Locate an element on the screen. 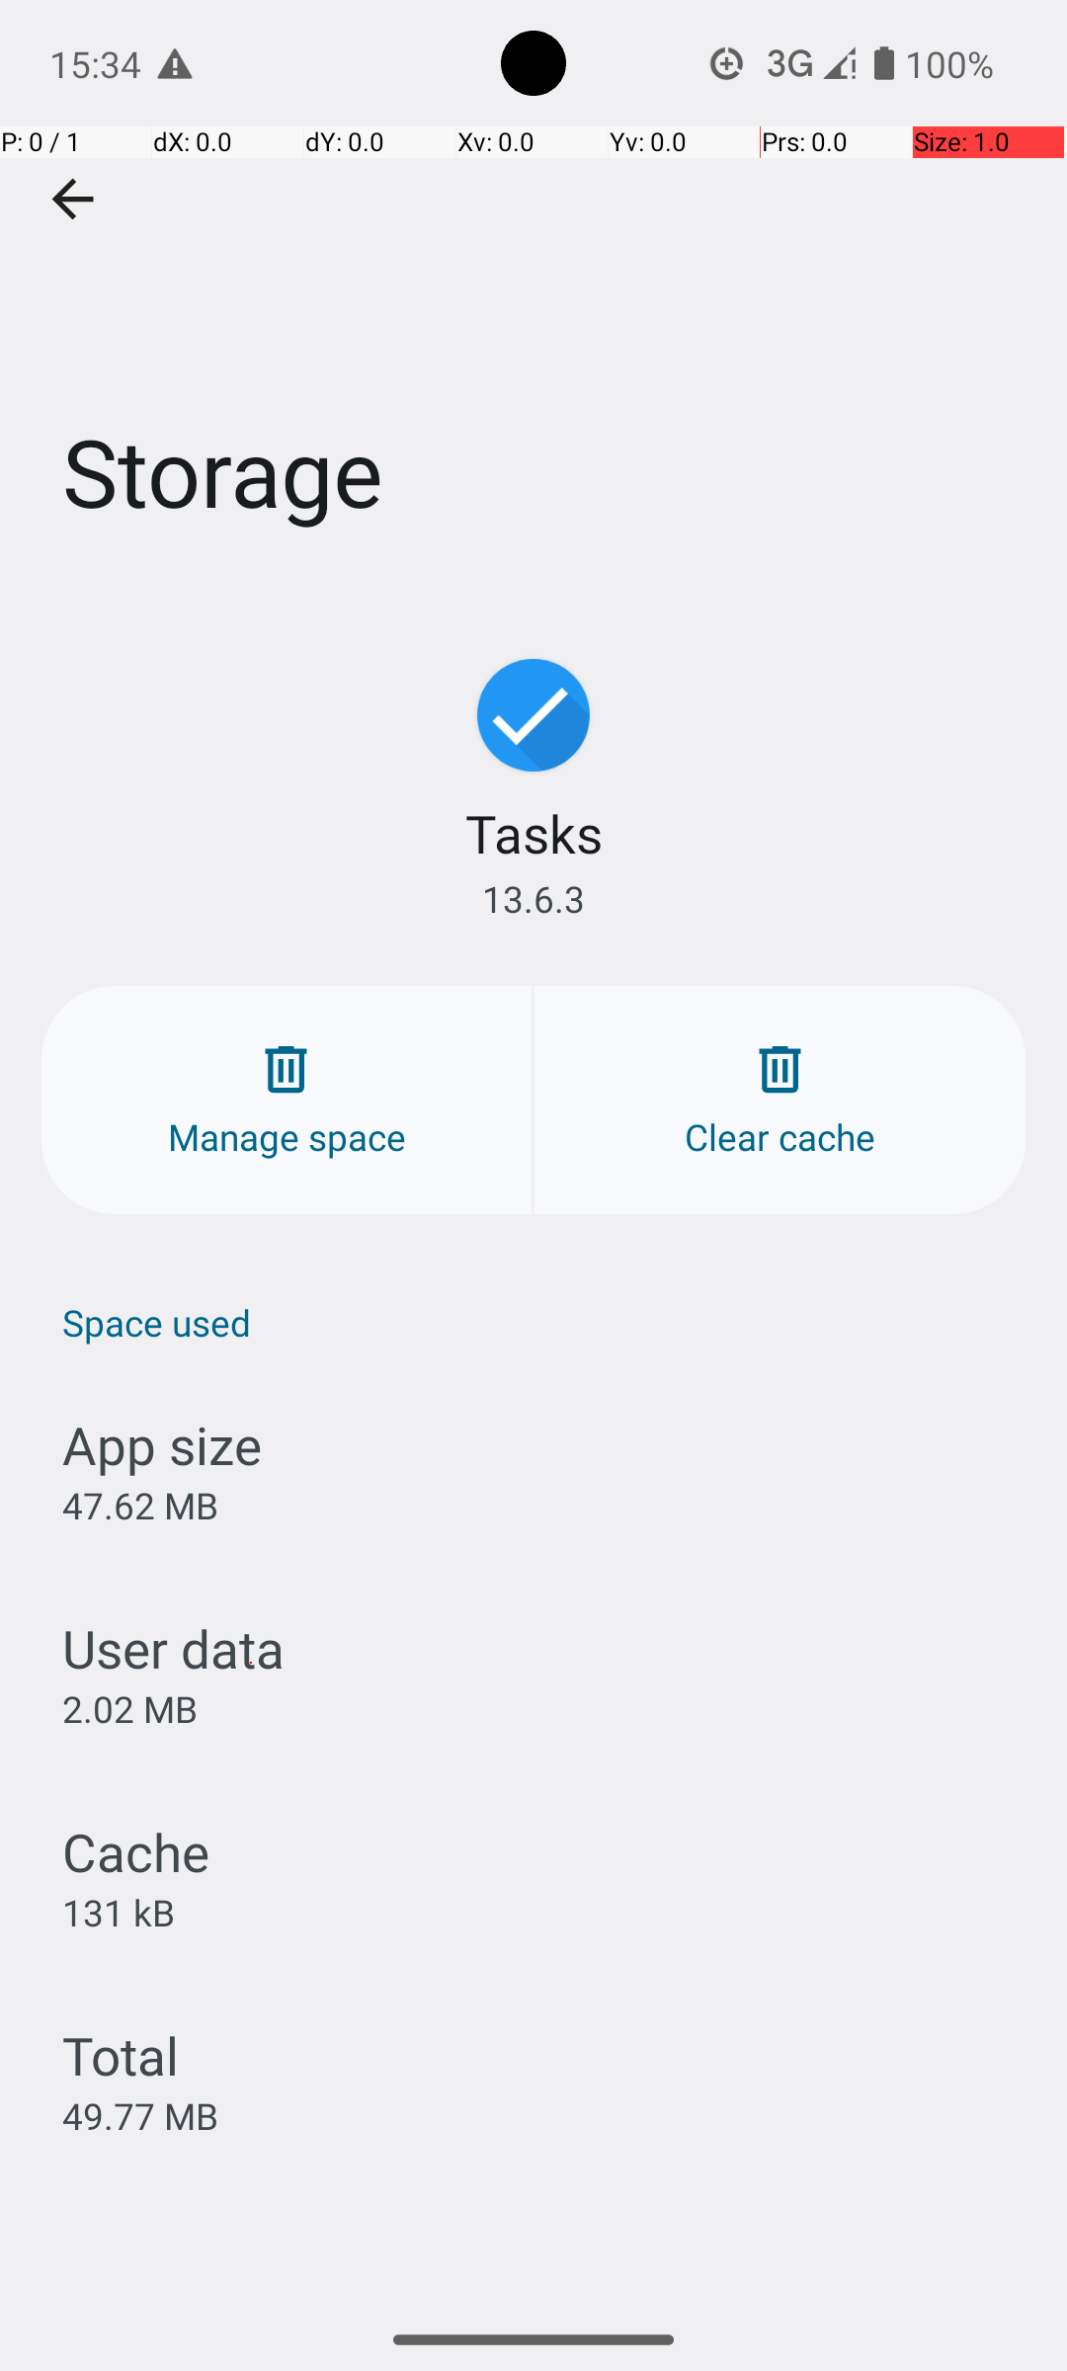 This screenshot has width=1067, height=2371. App size is located at coordinates (162, 1444).